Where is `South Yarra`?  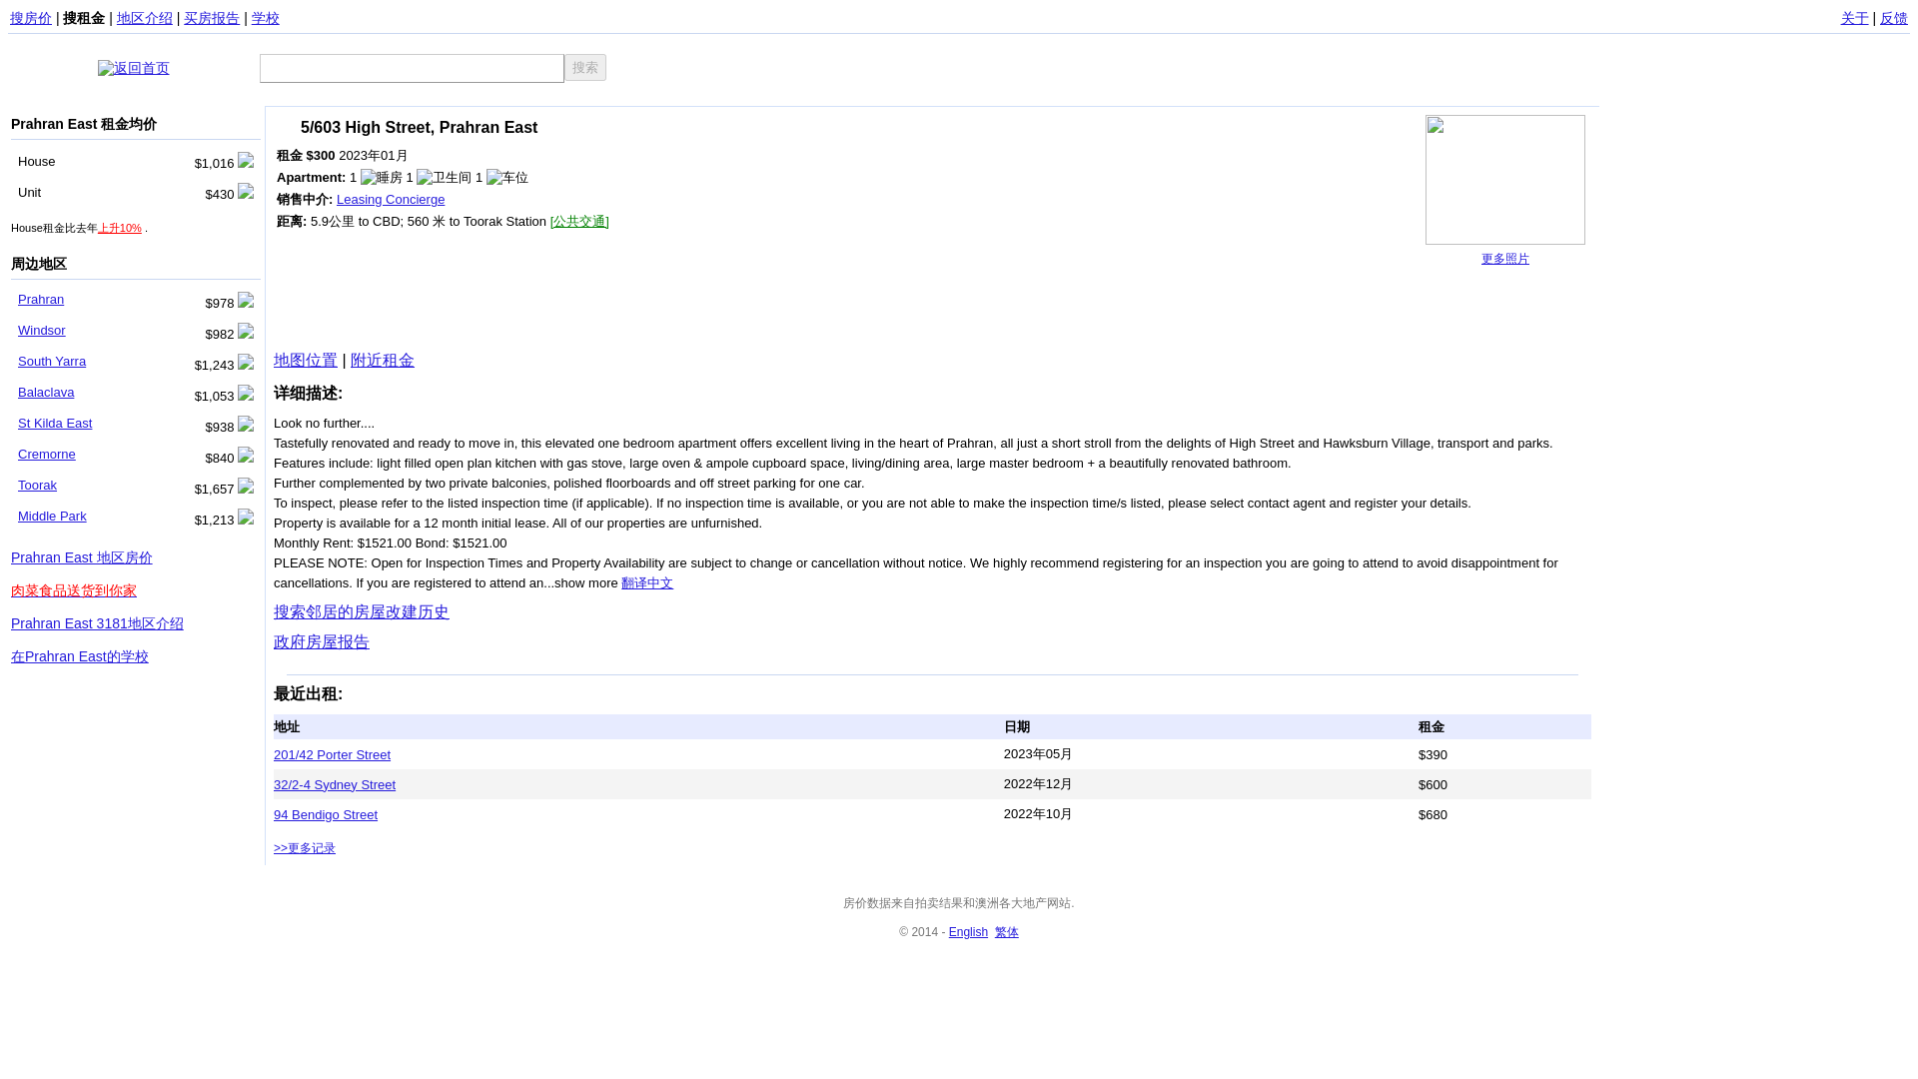 South Yarra is located at coordinates (52, 362).